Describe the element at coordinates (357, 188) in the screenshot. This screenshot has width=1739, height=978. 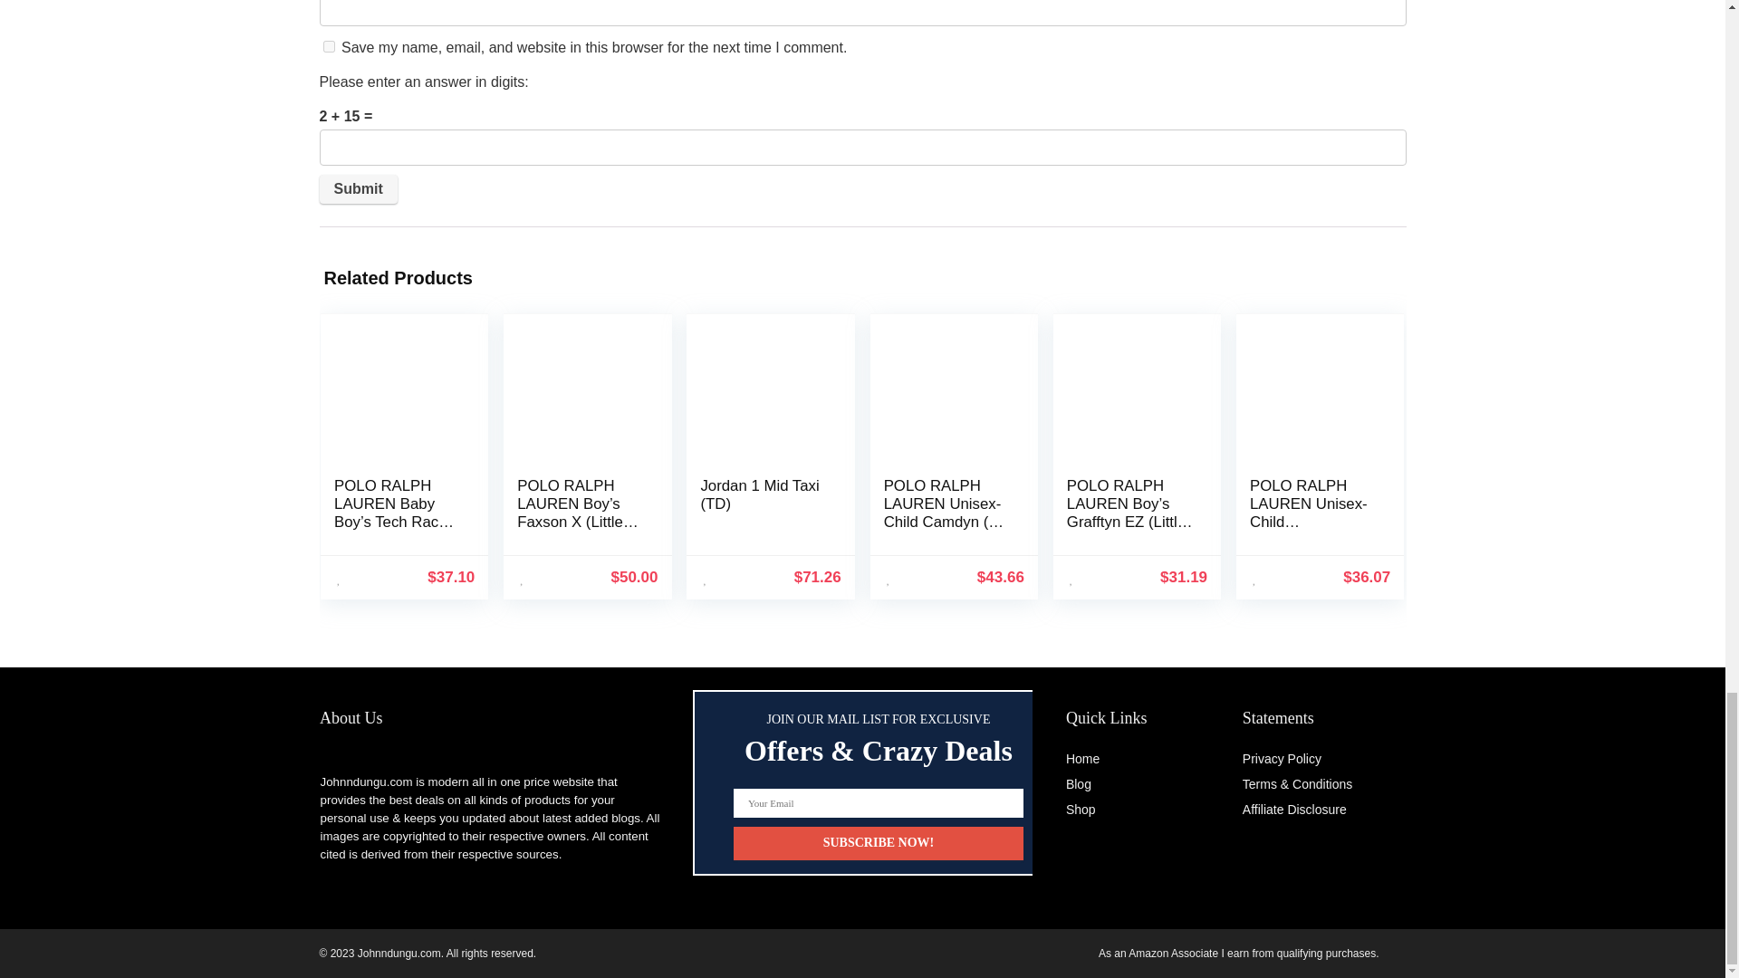
I see `Submit` at that location.